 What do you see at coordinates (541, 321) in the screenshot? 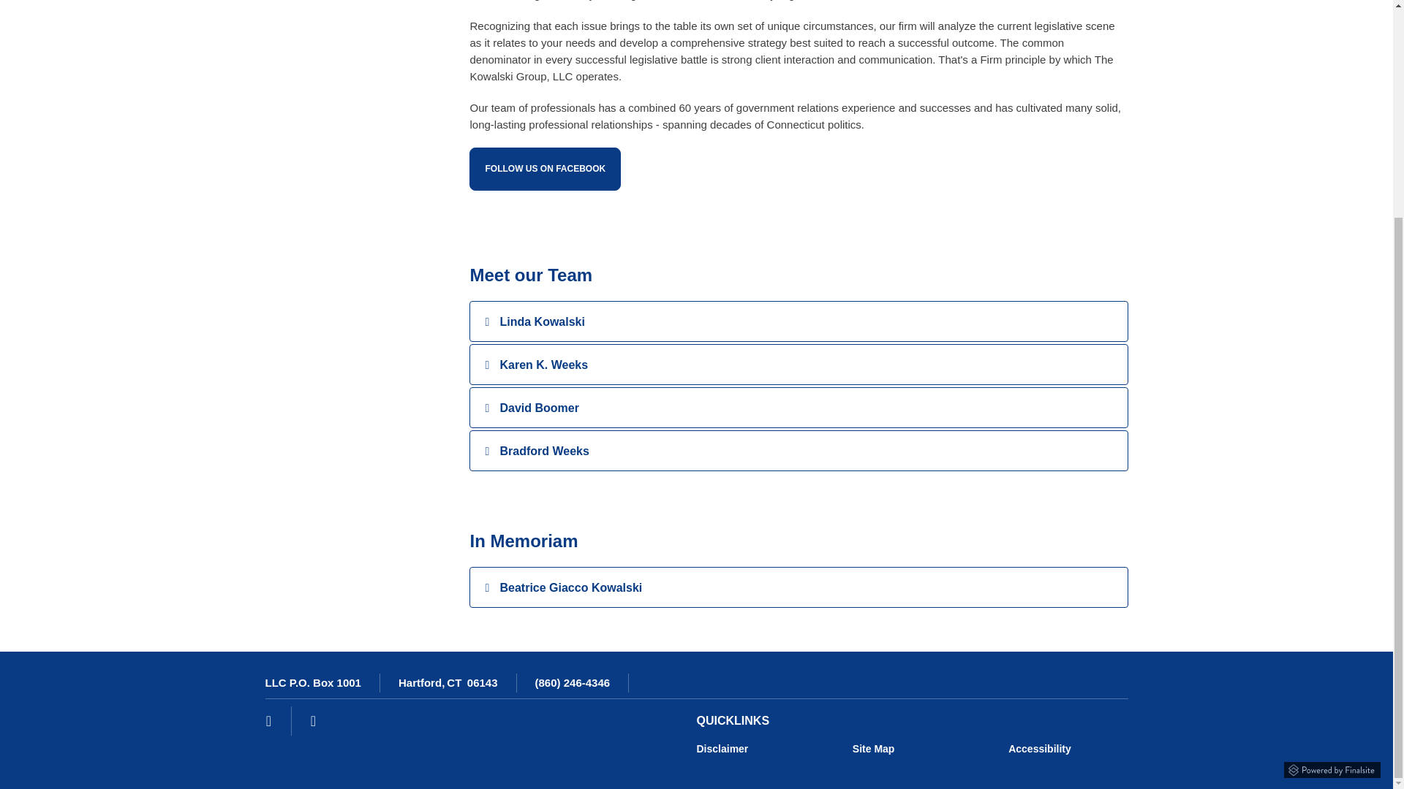
I see `Linda Kowalski` at bounding box center [541, 321].